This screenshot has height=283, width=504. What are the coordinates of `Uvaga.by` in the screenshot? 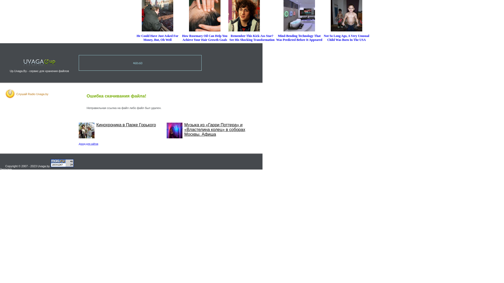 It's located at (44, 166).